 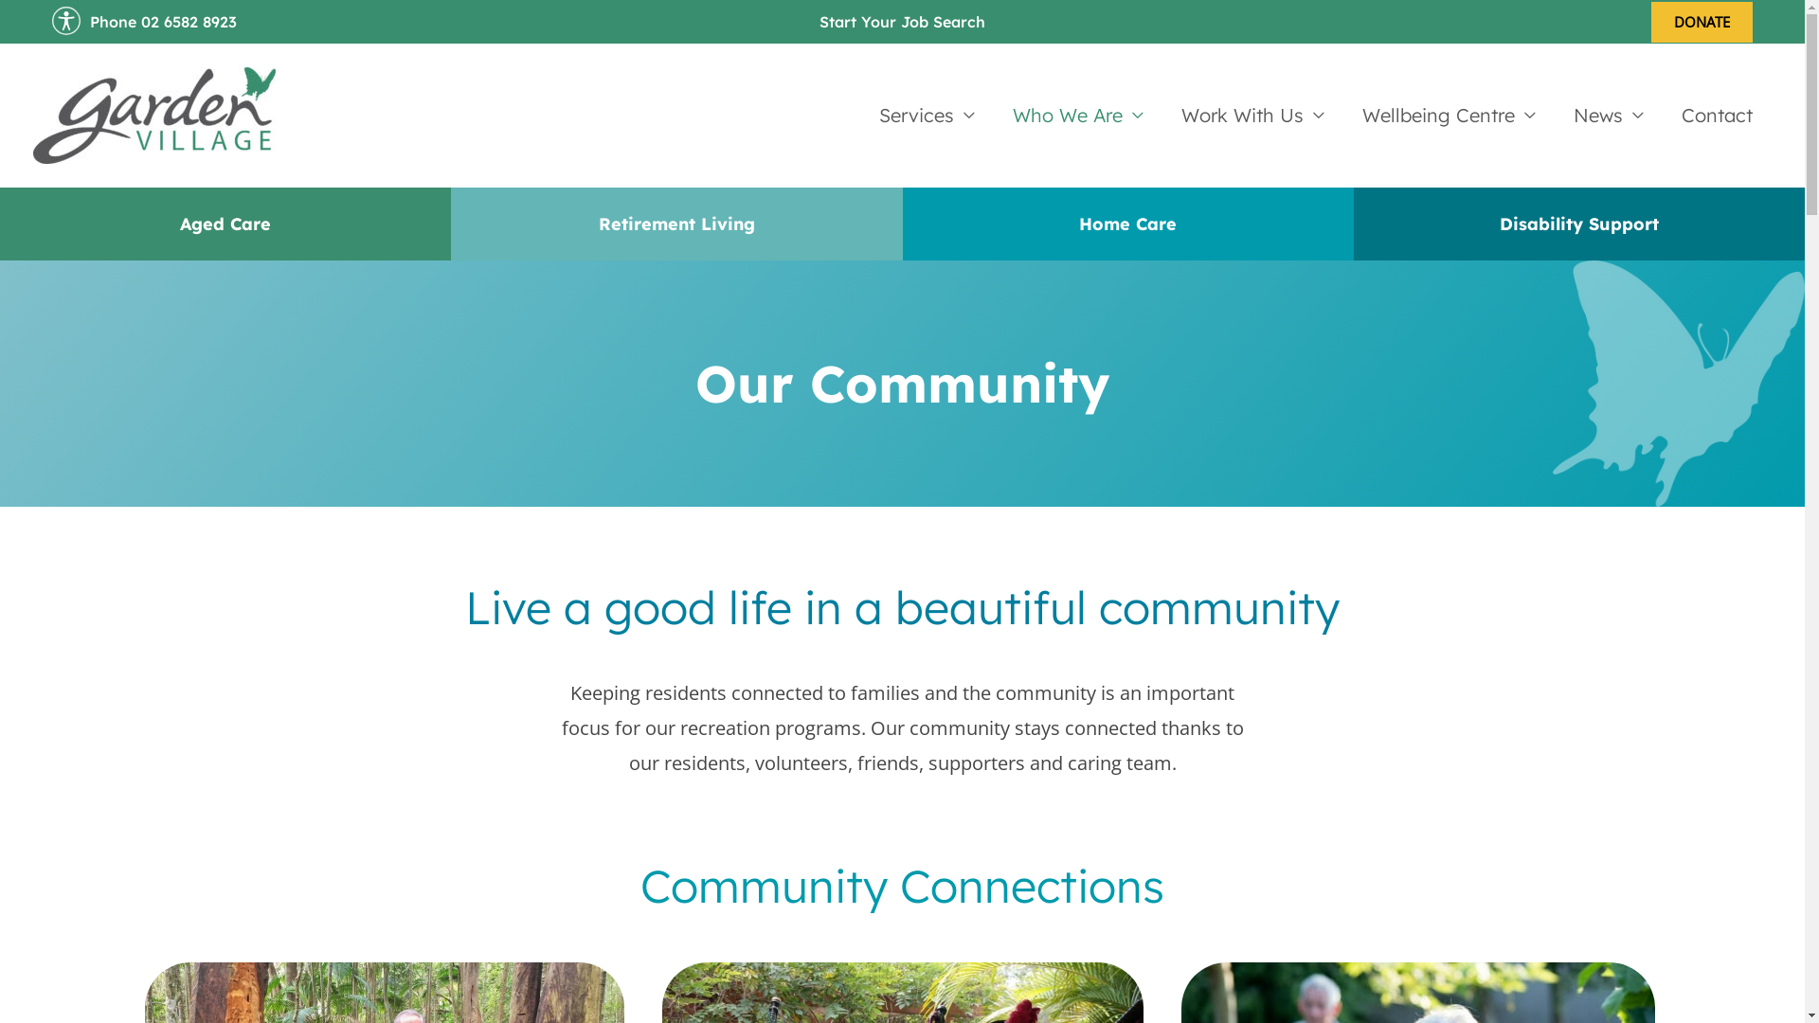 What do you see at coordinates (1702, 23) in the screenshot?
I see `DONATE` at bounding box center [1702, 23].